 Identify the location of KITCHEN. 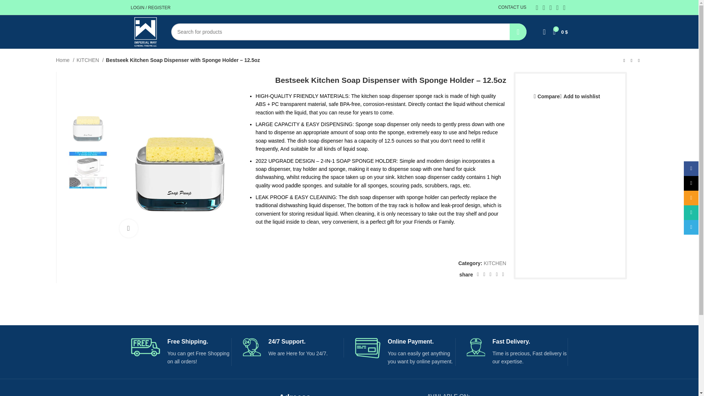
(90, 60).